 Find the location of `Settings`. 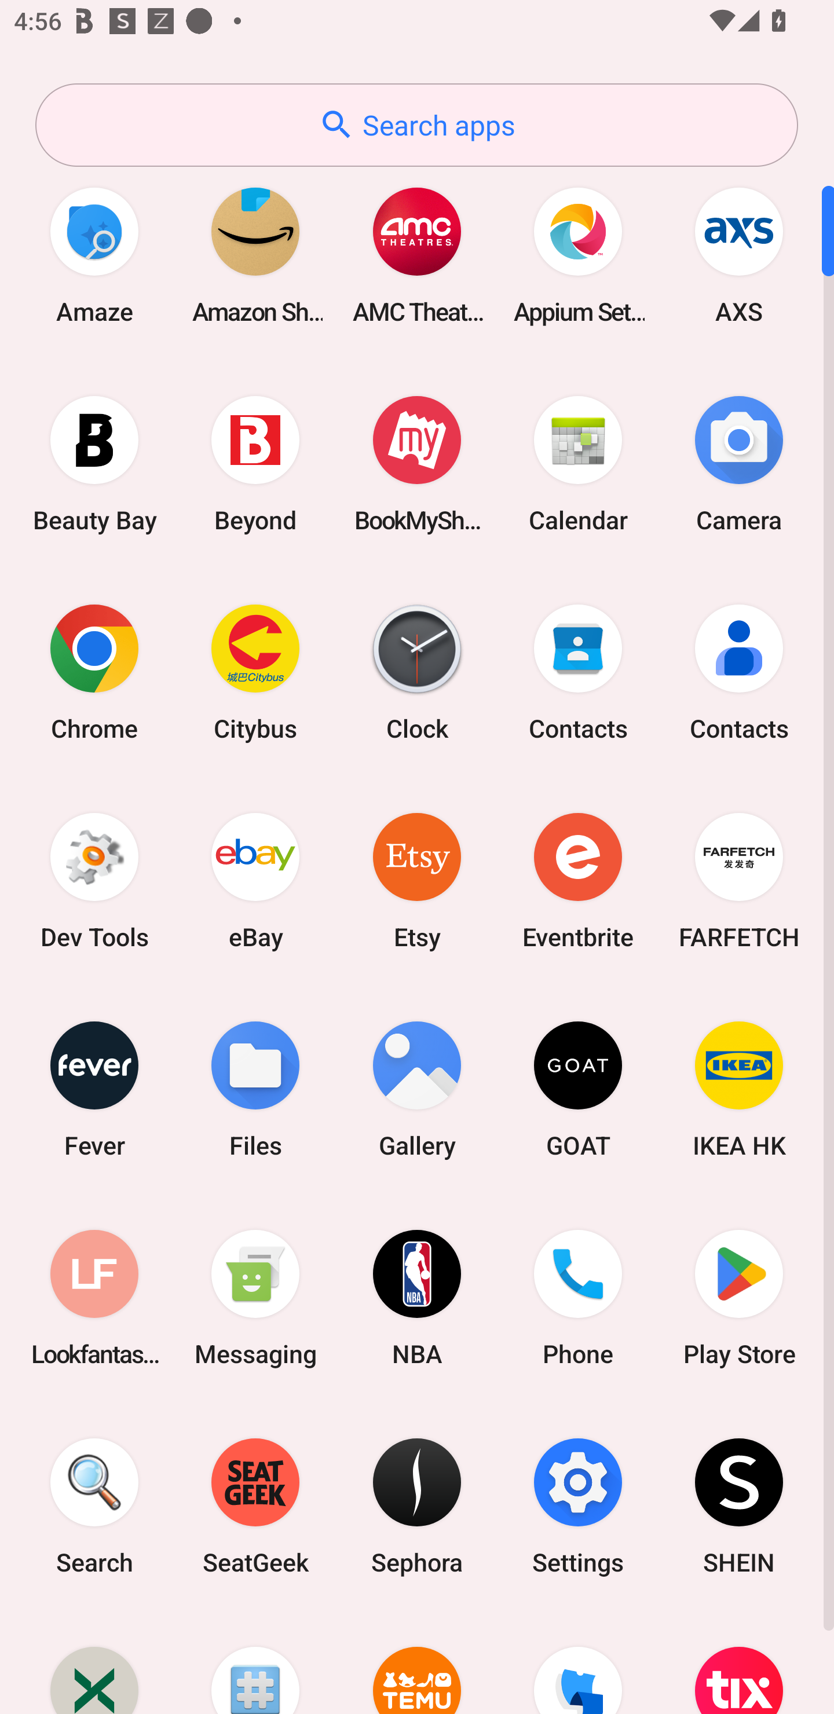

Settings is located at coordinates (578, 1507).